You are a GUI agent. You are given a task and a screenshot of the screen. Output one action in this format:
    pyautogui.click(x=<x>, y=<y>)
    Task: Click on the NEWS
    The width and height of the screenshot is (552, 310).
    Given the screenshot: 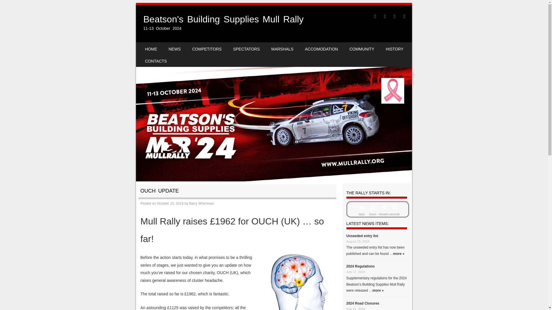 What is the action you would take?
    pyautogui.click(x=175, y=49)
    